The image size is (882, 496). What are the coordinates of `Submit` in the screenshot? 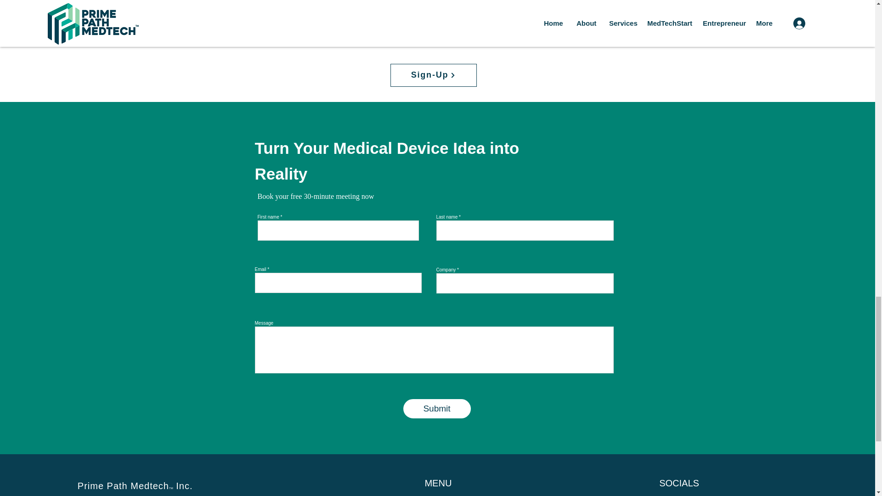 It's located at (437, 409).